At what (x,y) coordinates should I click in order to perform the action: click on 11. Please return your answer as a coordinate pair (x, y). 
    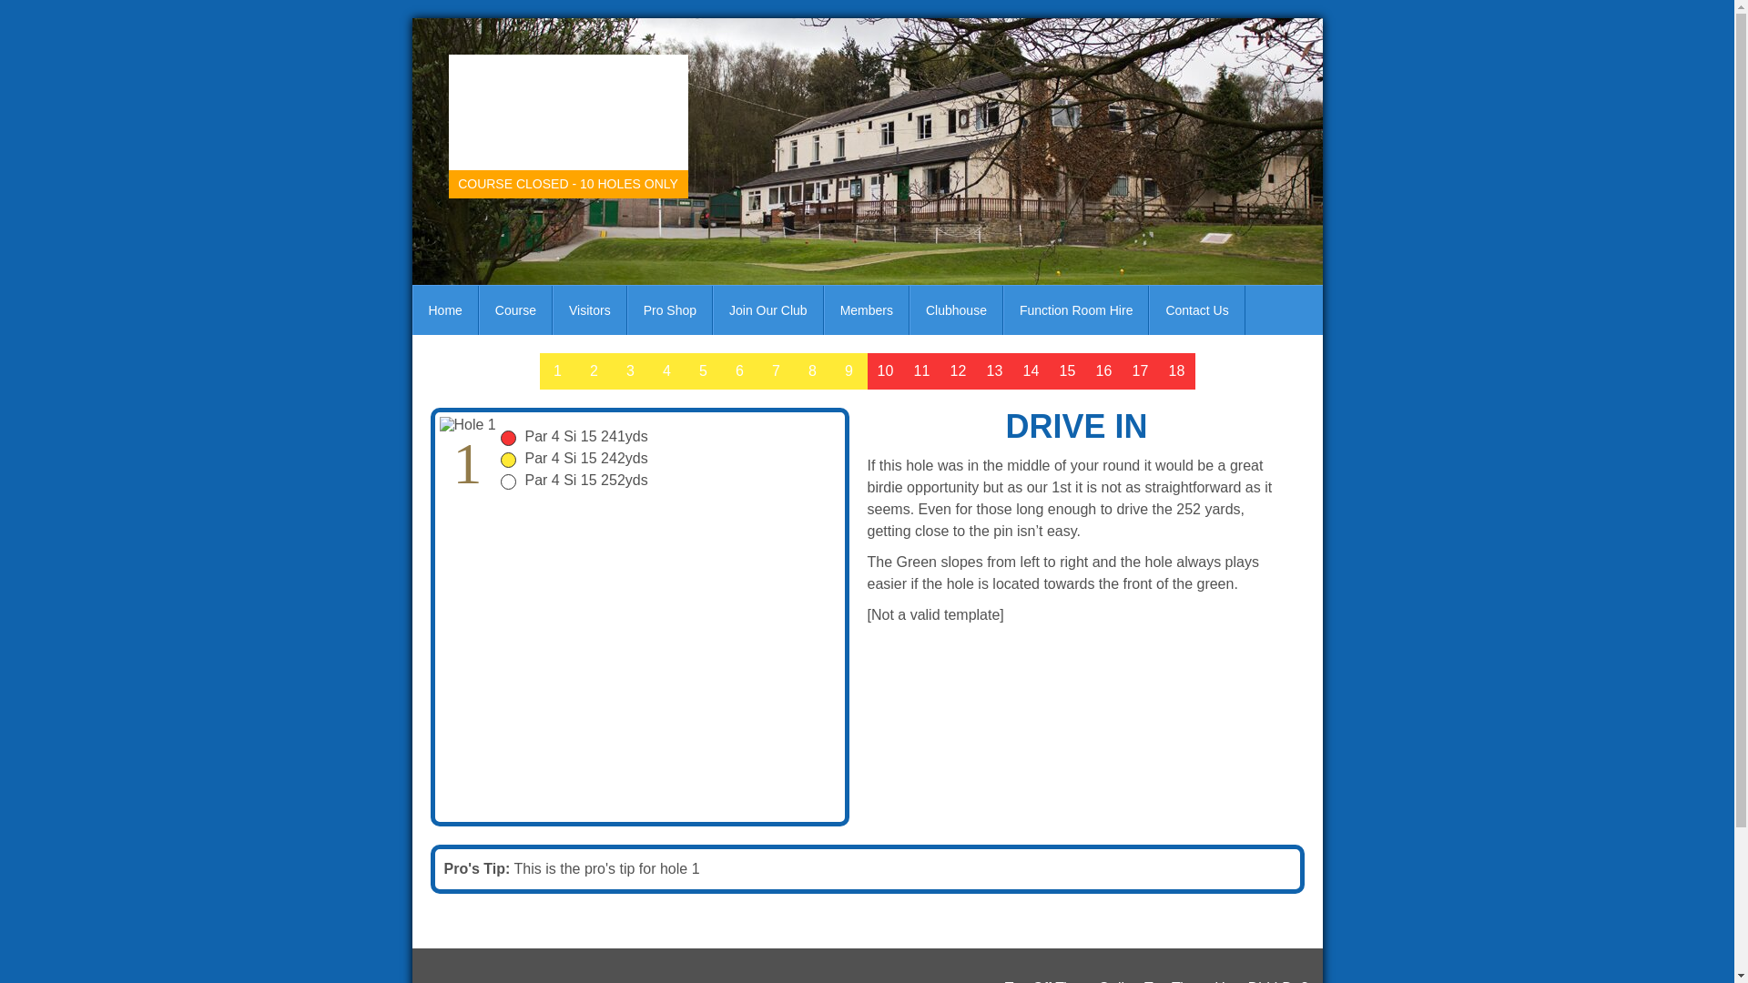
    Looking at the image, I should click on (921, 370).